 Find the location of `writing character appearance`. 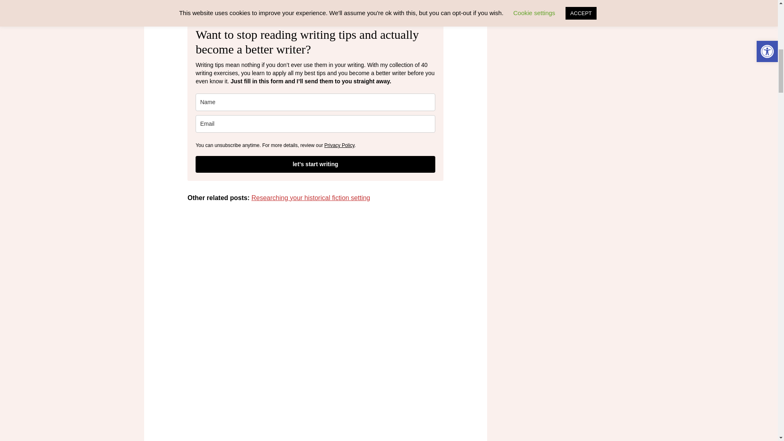

writing character appearance is located at coordinates (312, 3).